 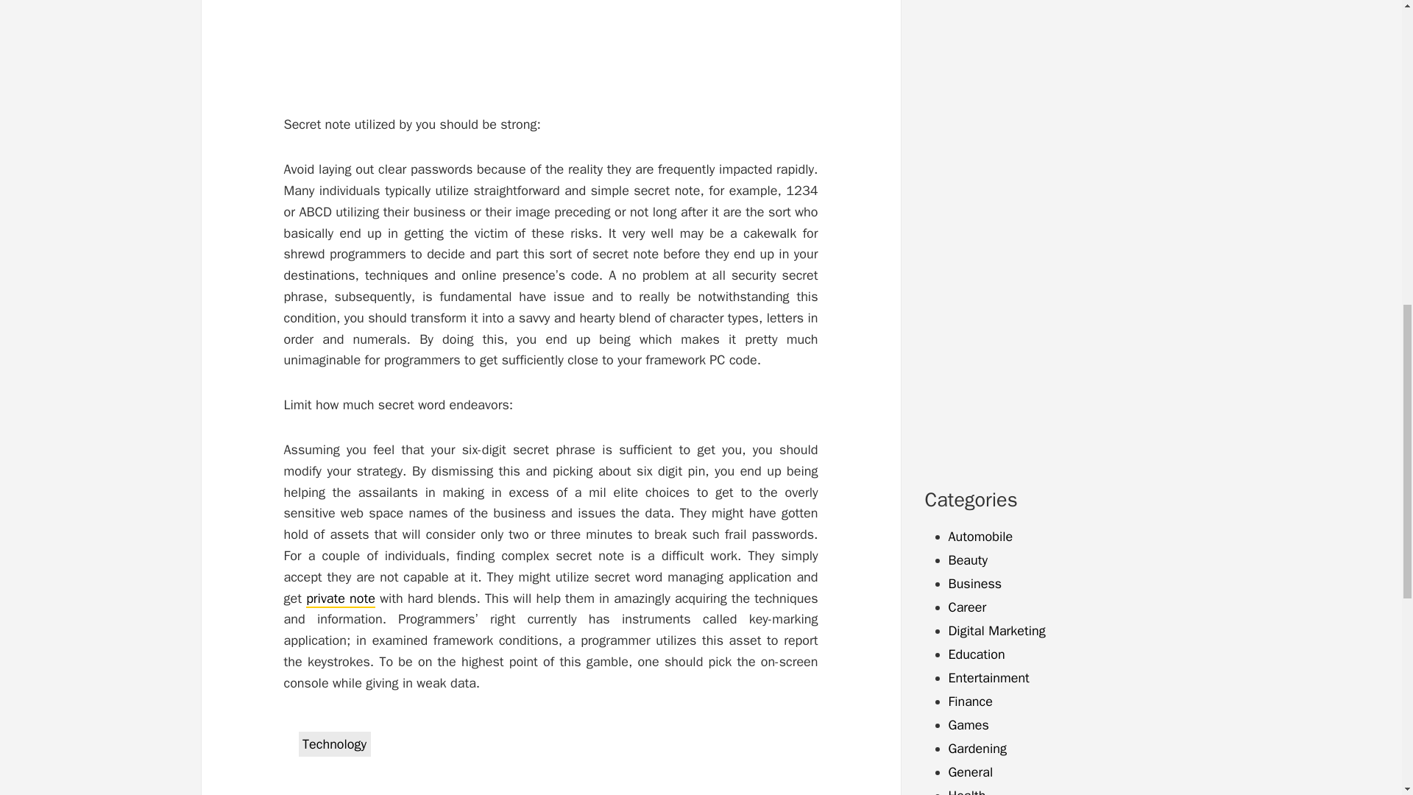 What do you see at coordinates (977, 748) in the screenshot?
I see `Gardening` at bounding box center [977, 748].